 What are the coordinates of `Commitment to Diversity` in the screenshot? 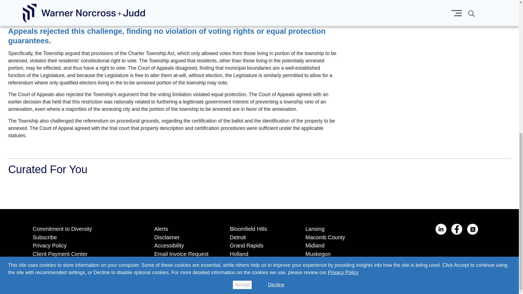 It's located at (85, 228).